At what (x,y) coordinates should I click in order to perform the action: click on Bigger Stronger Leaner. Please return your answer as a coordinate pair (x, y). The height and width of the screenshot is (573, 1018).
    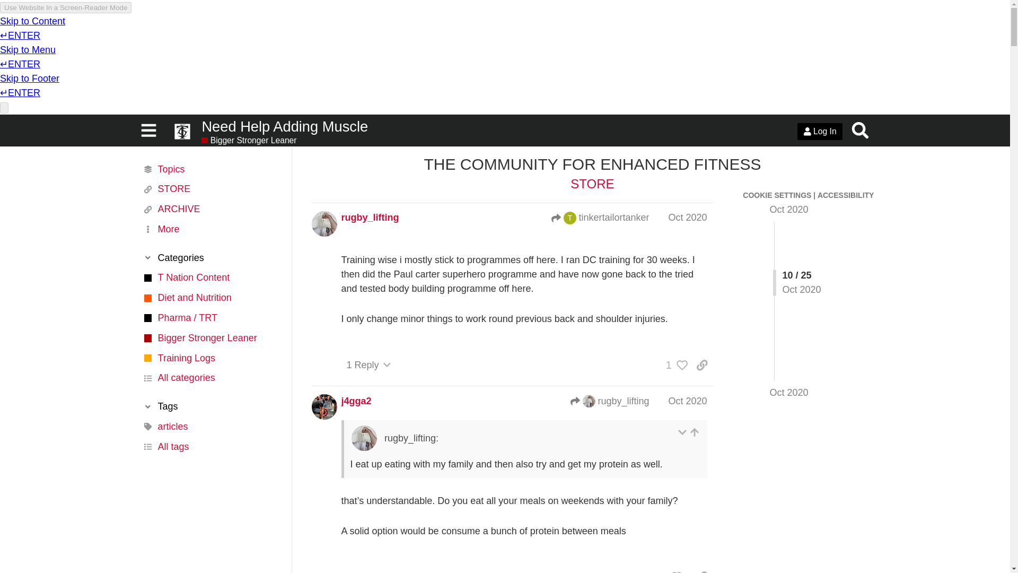
    Looking at the image, I should click on (210, 337).